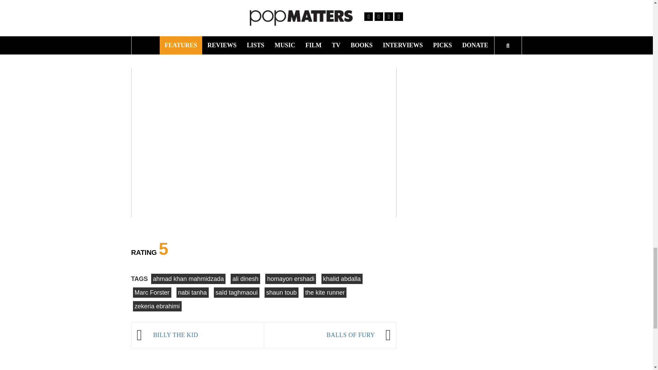 The width and height of the screenshot is (658, 370). Describe the element at coordinates (157, 306) in the screenshot. I see `zekeria ebrahimi` at that location.